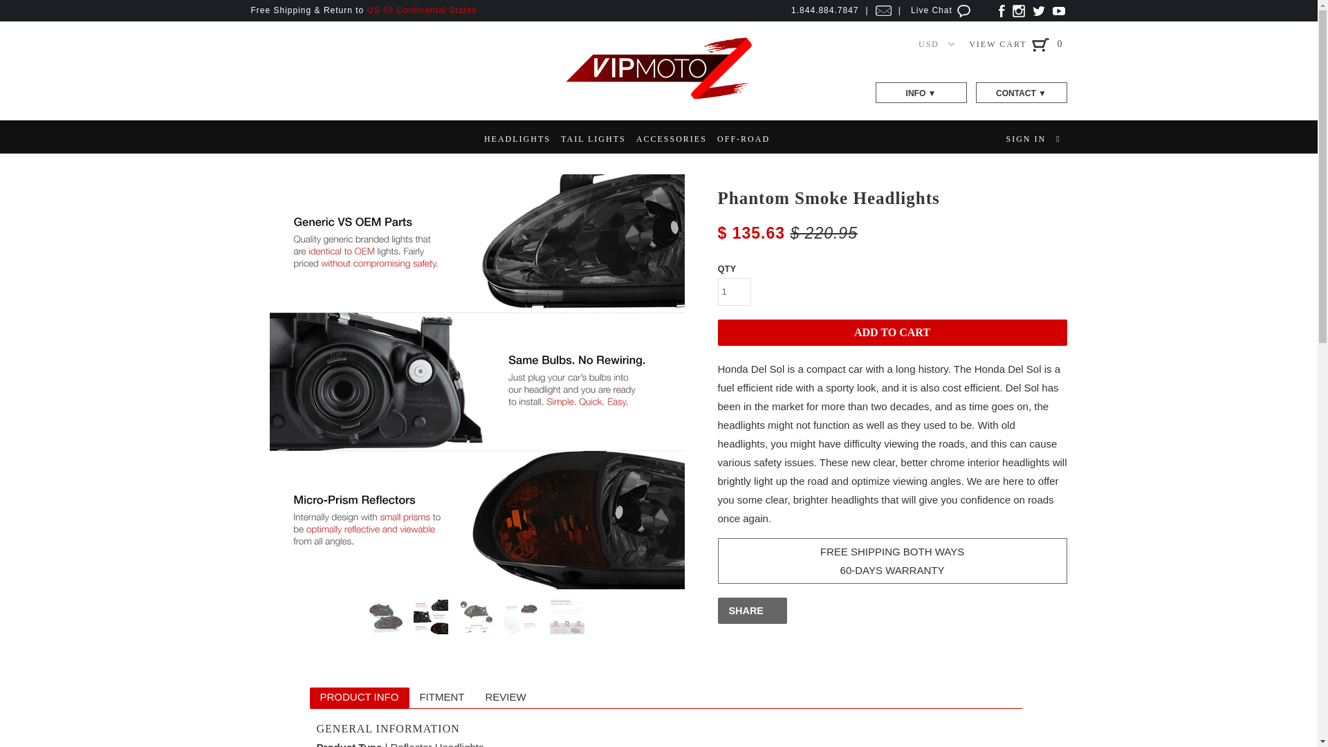 This screenshot has height=747, width=1328. What do you see at coordinates (593, 138) in the screenshot?
I see `TAIL LIGHTS` at bounding box center [593, 138].